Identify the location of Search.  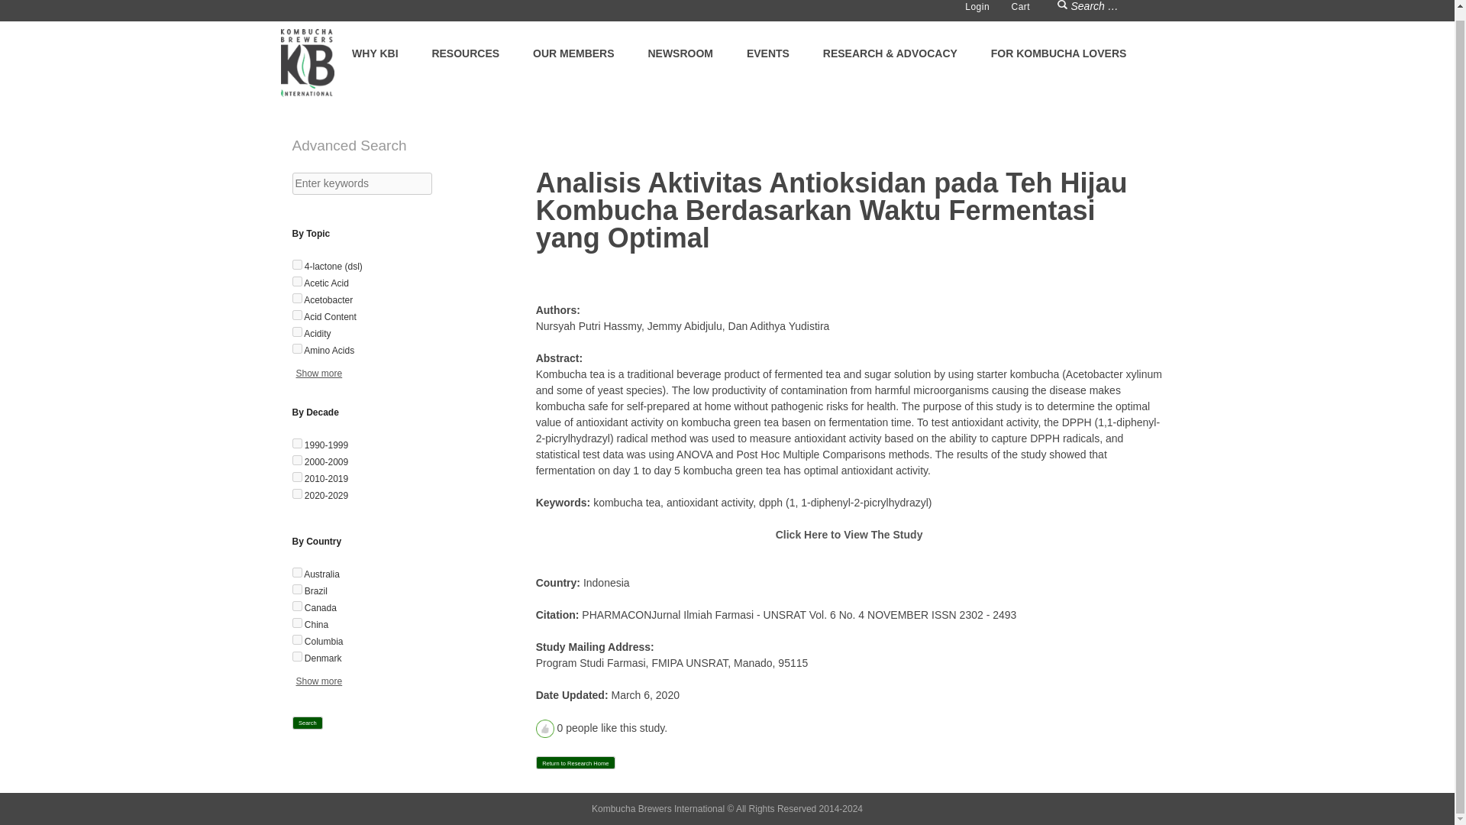
(1063, 7).